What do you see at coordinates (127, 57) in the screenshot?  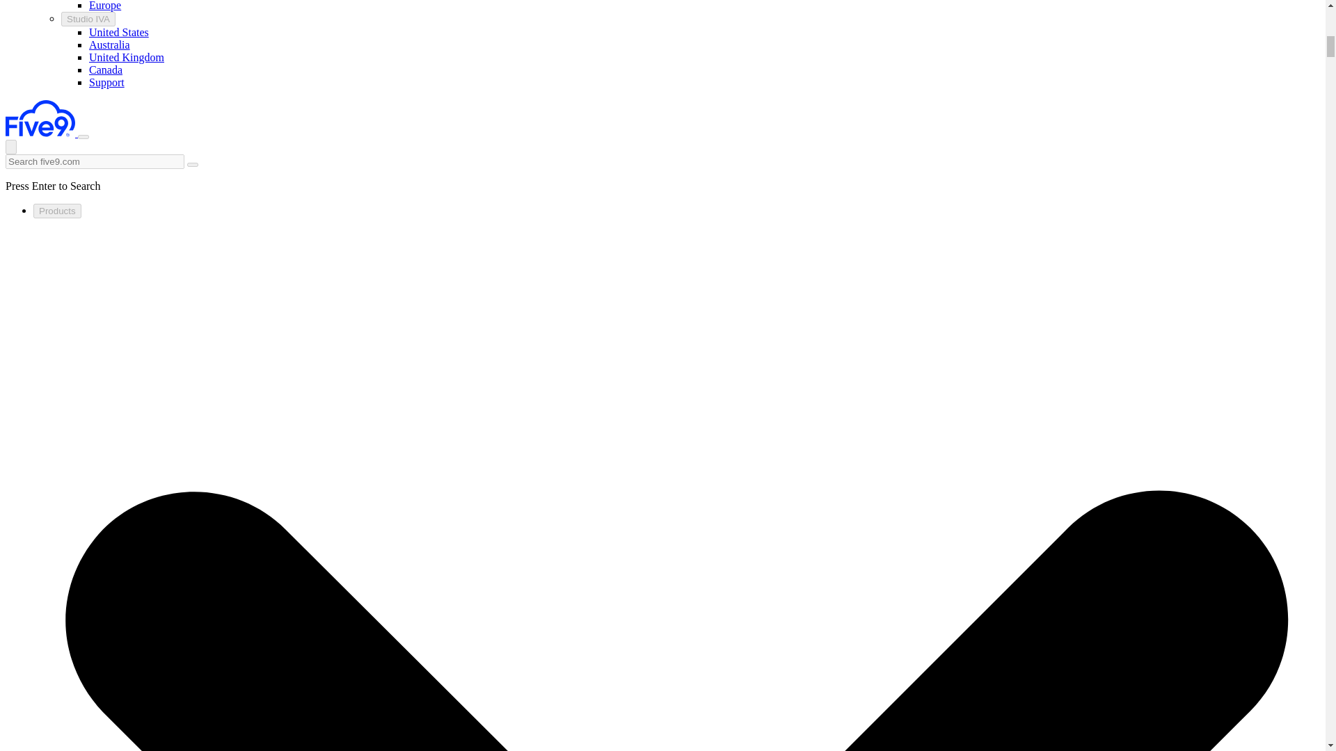 I see `United Kingdom` at bounding box center [127, 57].